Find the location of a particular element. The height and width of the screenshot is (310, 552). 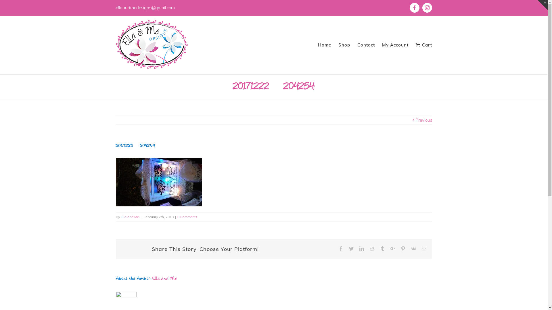

Google+ is located at coordinates (393, 249).